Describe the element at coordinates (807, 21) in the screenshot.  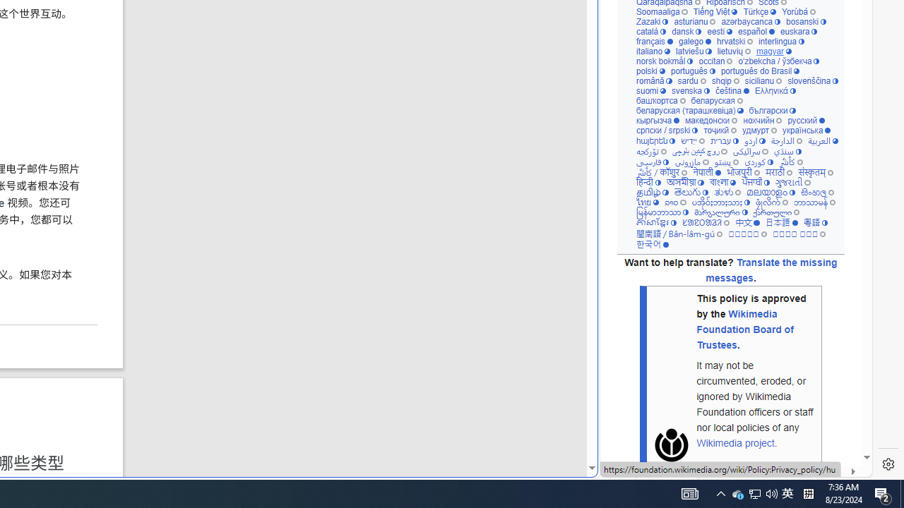
I see `bosanski` at that location.